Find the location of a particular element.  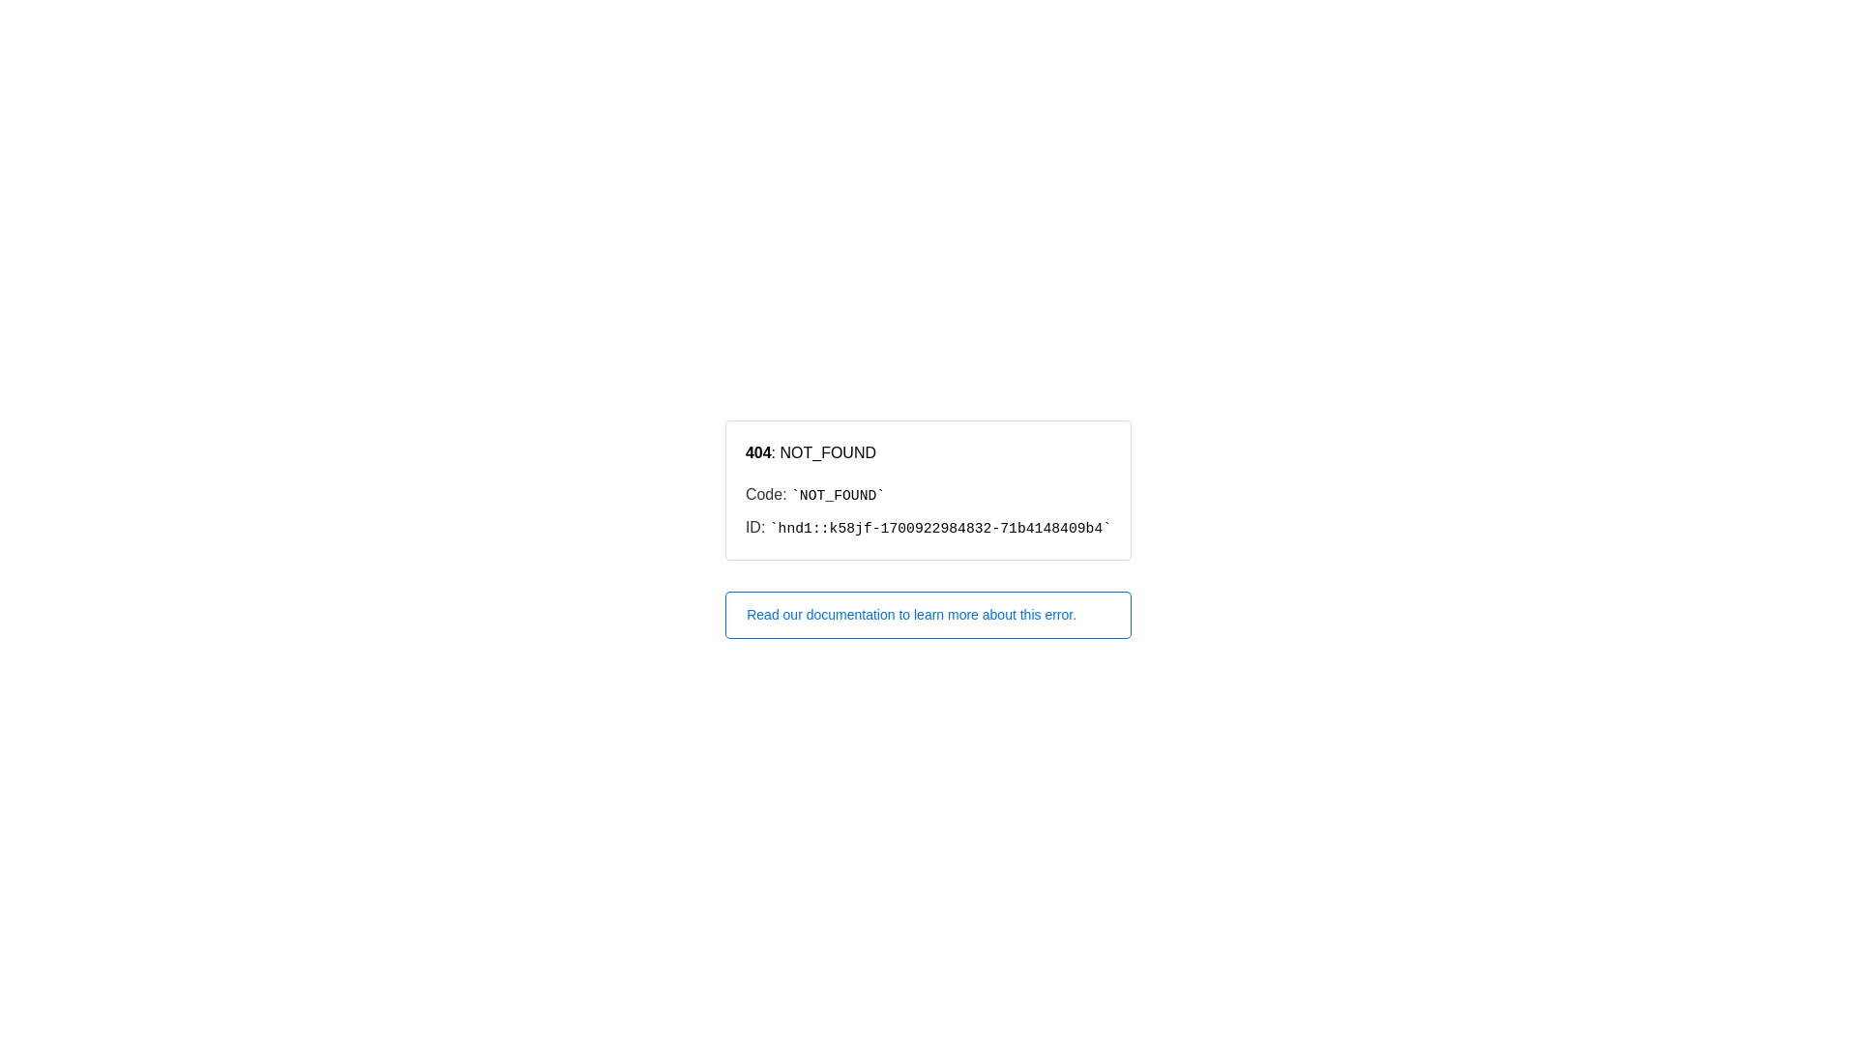

Read our documentation to learn more about this error. is located at coordinates (928, 615).